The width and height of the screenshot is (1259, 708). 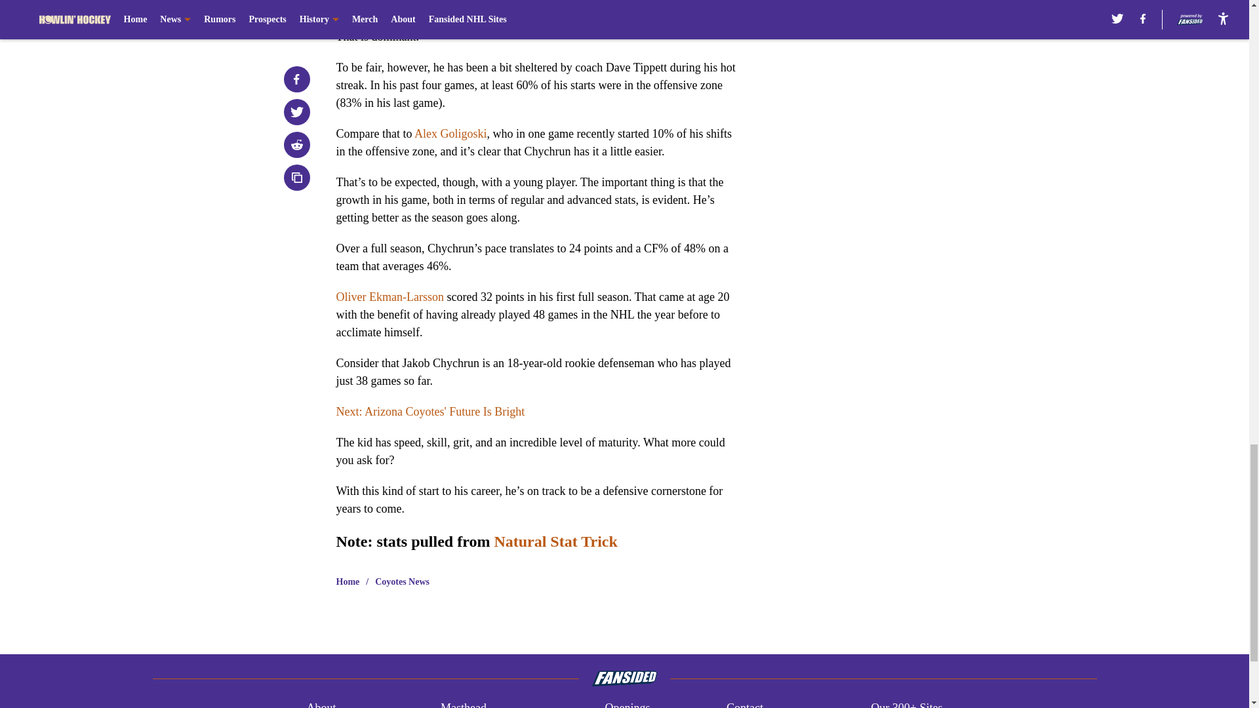 I want to click on Next: Arizona Coyotes' Future Is Bright, so click(x=430, y=412).